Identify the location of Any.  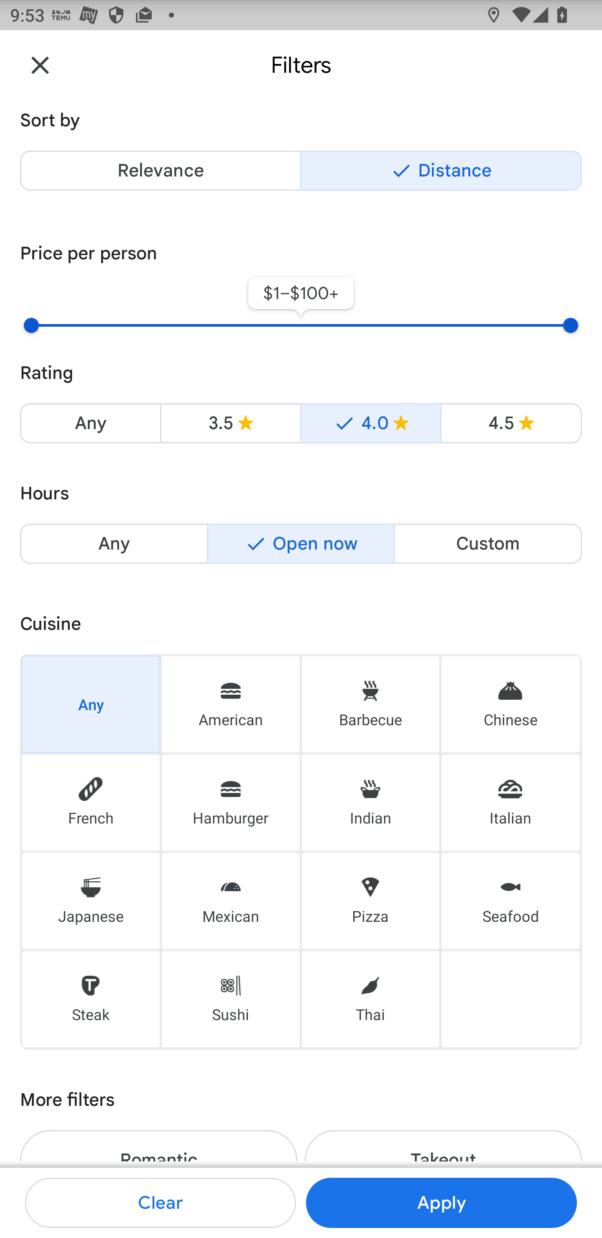
(90, 423).